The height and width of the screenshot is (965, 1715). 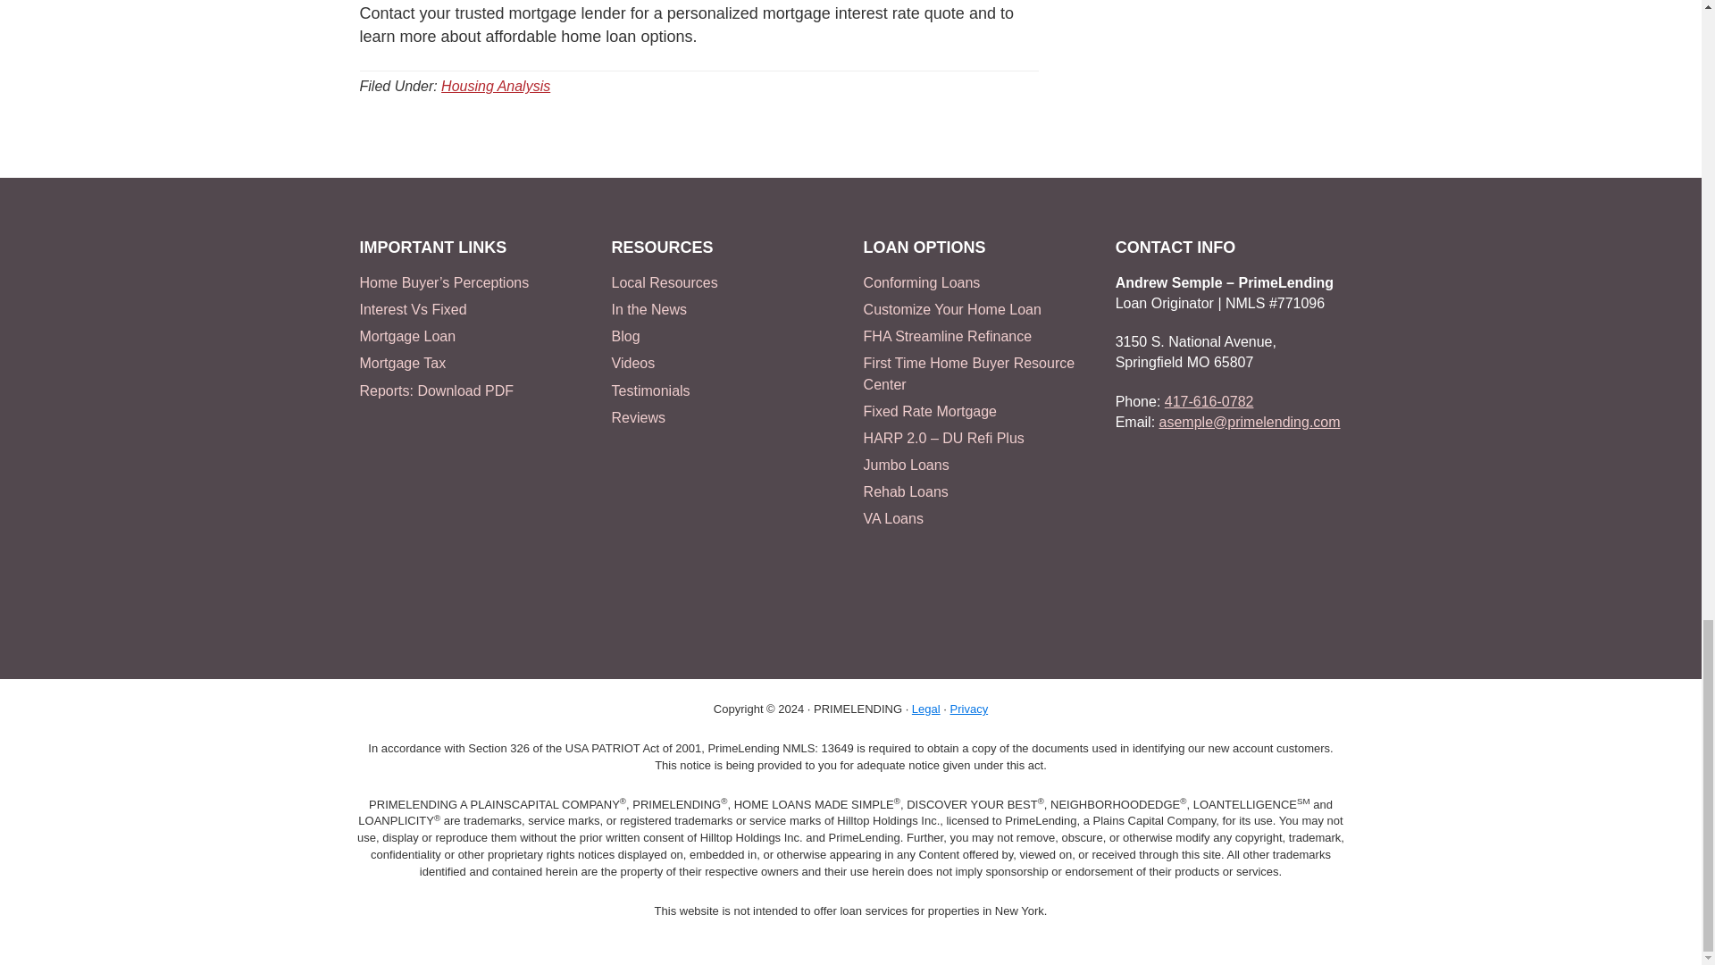 What do you see at coordinates (402, 363) in the screenshot?
I see `Mortgage Tax` at bounding box center [402, 363].